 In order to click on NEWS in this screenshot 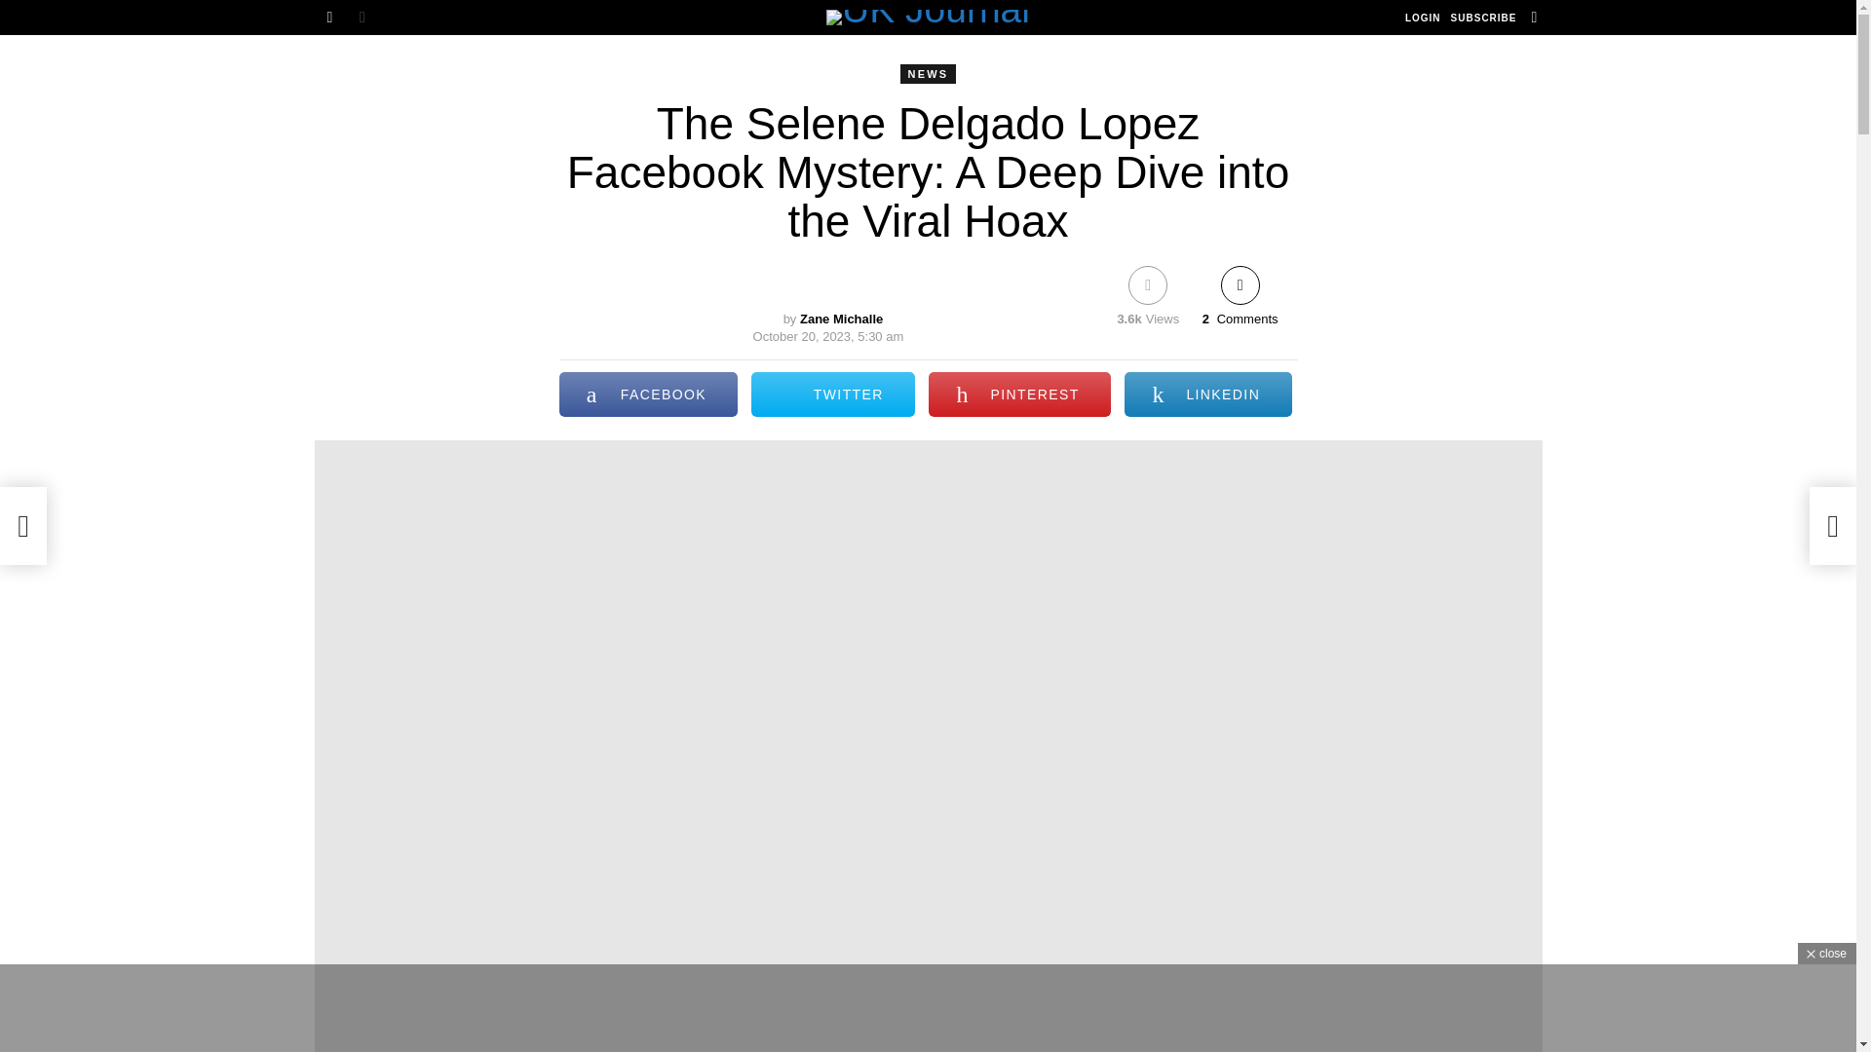, I will do `click(928, 74)`.